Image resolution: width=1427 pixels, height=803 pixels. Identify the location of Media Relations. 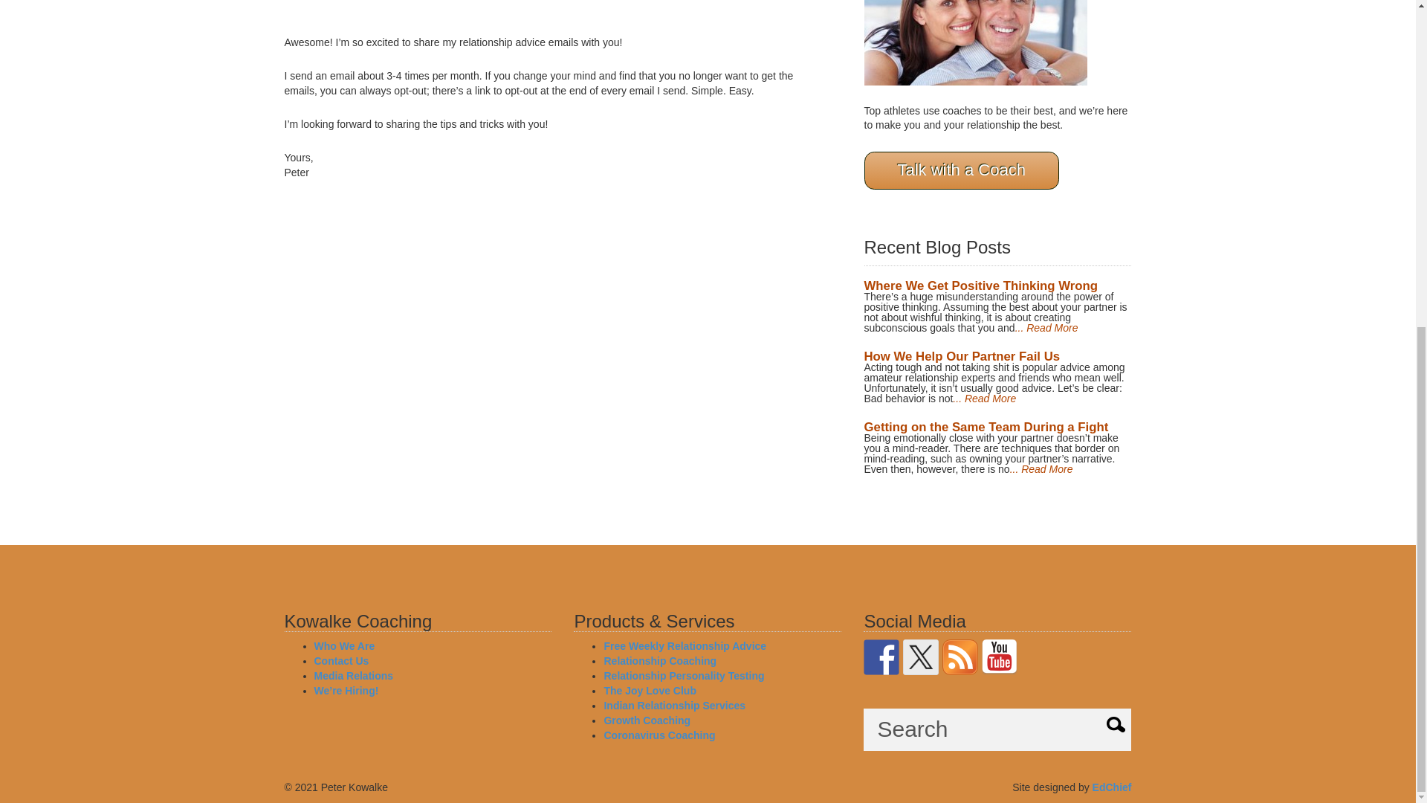
(354, 675).